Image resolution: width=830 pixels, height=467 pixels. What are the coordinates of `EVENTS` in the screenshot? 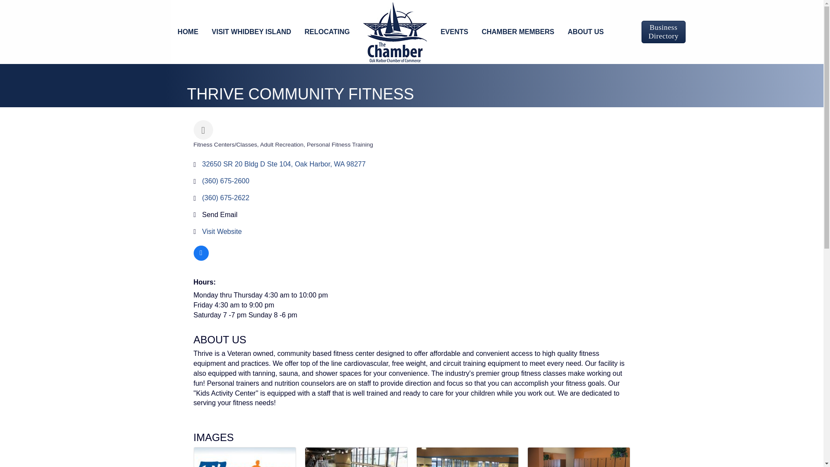 It's located at (454, 32).